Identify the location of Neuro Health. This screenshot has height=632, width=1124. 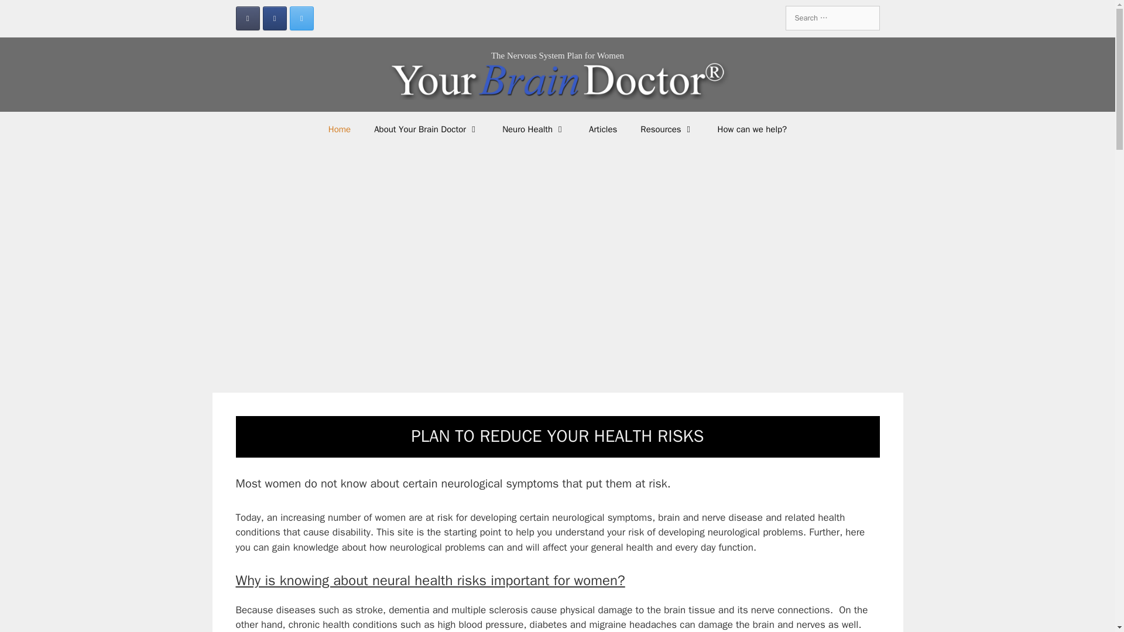
(534, 129).